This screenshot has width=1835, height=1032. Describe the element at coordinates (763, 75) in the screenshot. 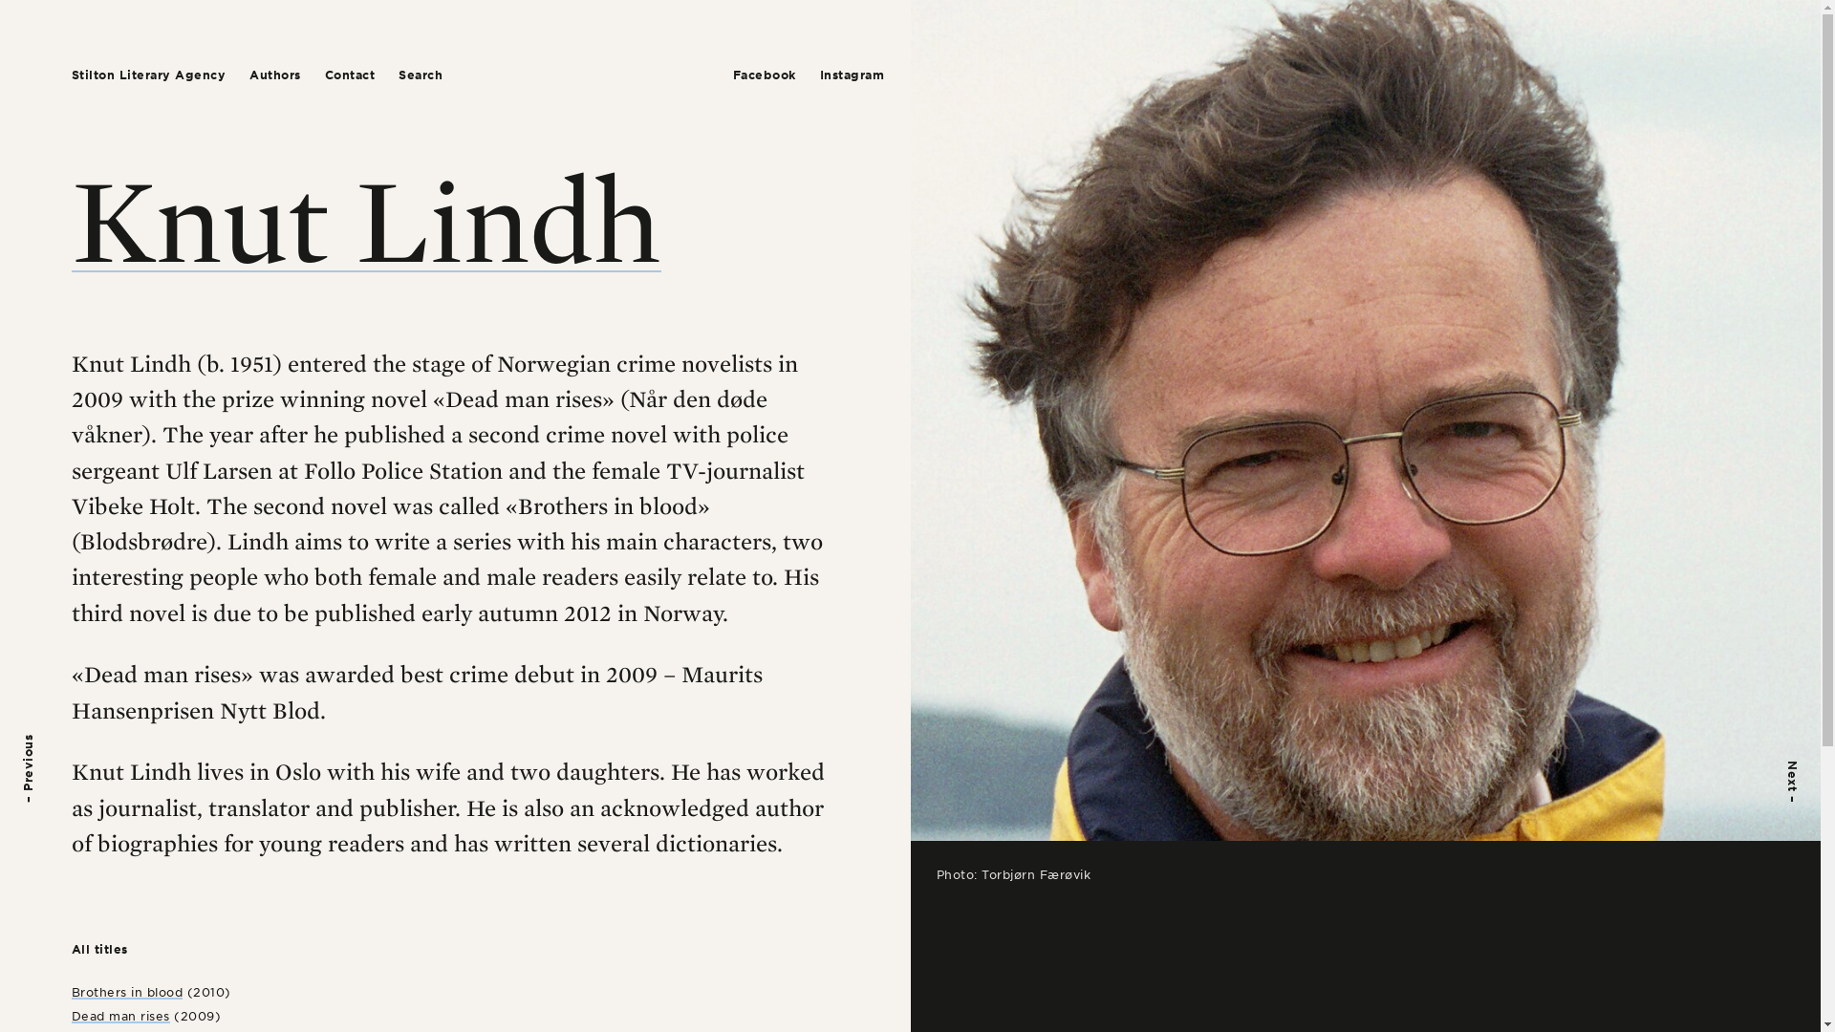

I see `Facebook` at that location.